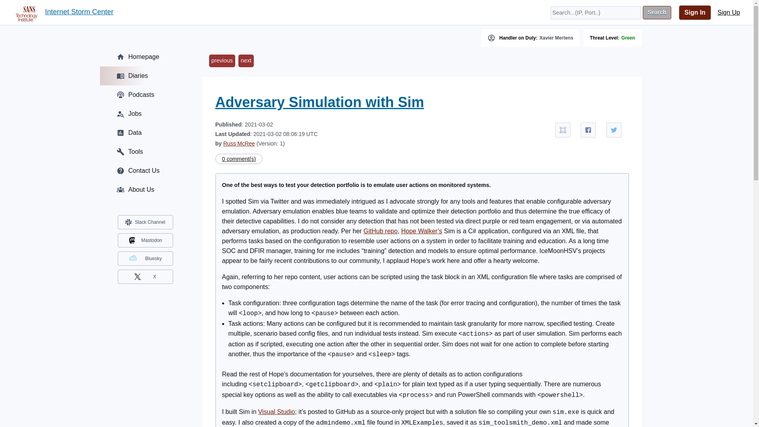  Describe the element at coordinates (380, 231) in the screenshot. I see `GitHub repo` at that location.